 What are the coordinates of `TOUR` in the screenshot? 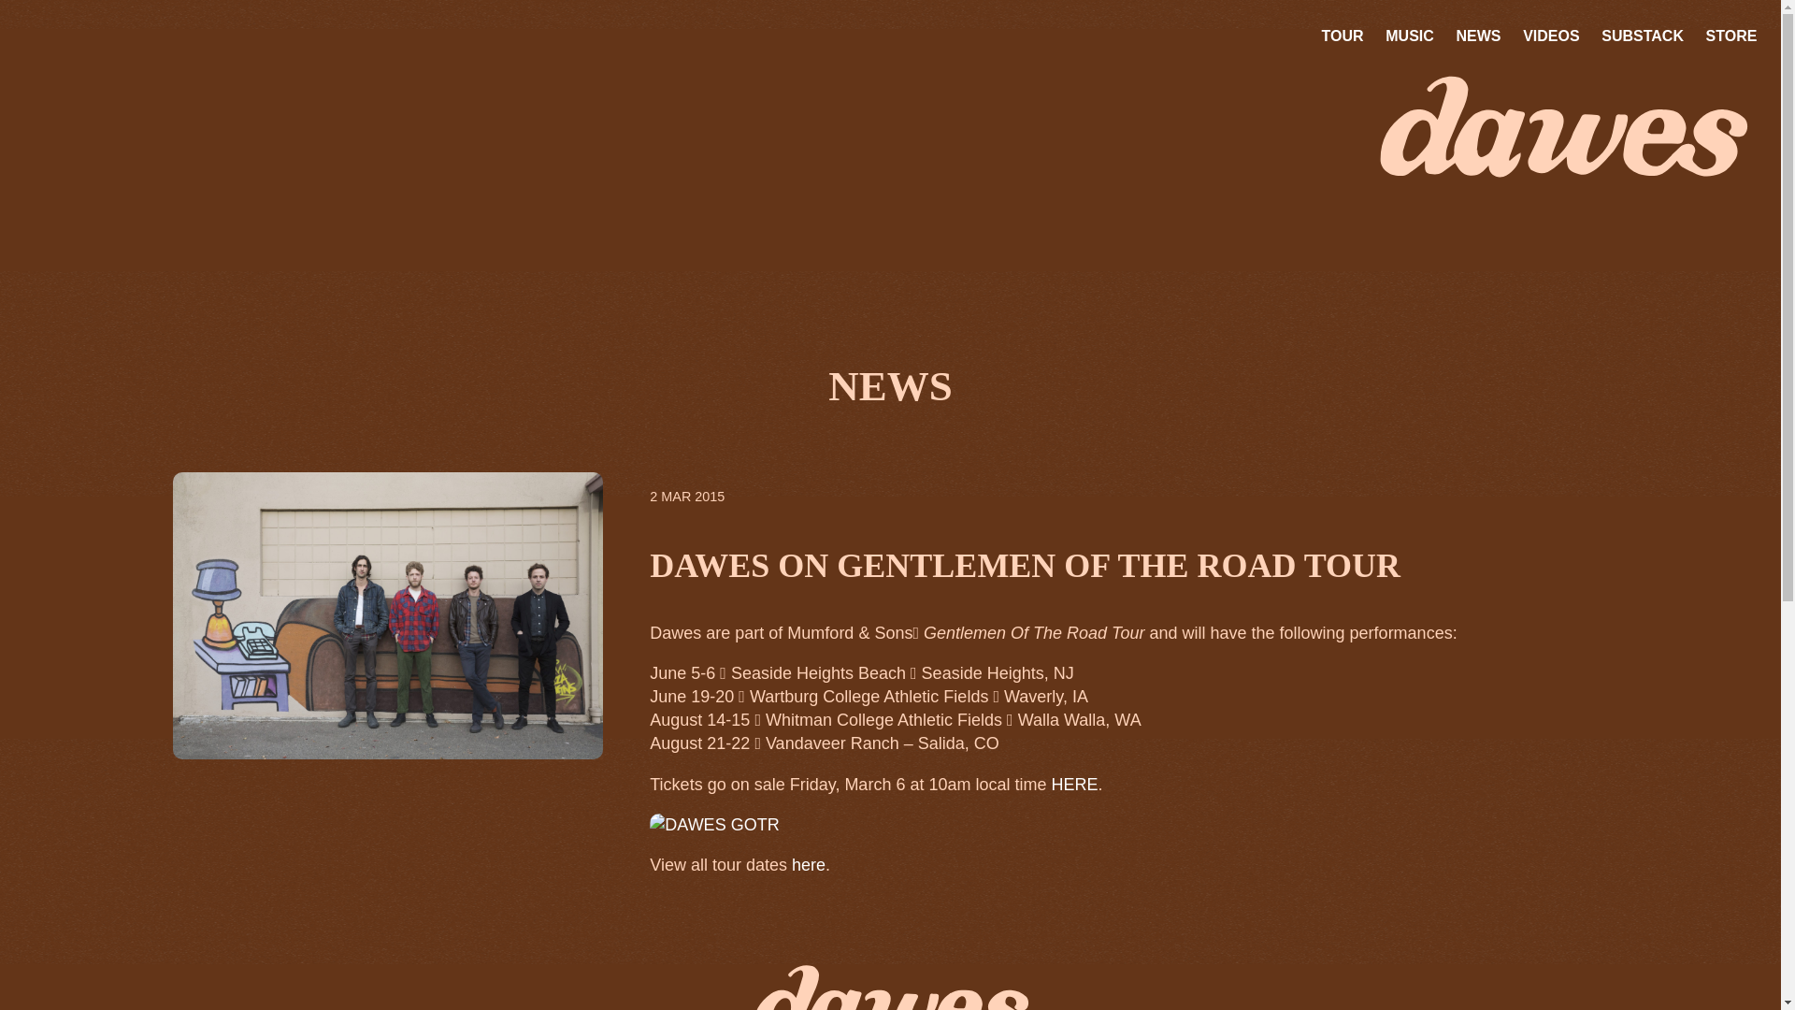 It's located at (1343, 36).